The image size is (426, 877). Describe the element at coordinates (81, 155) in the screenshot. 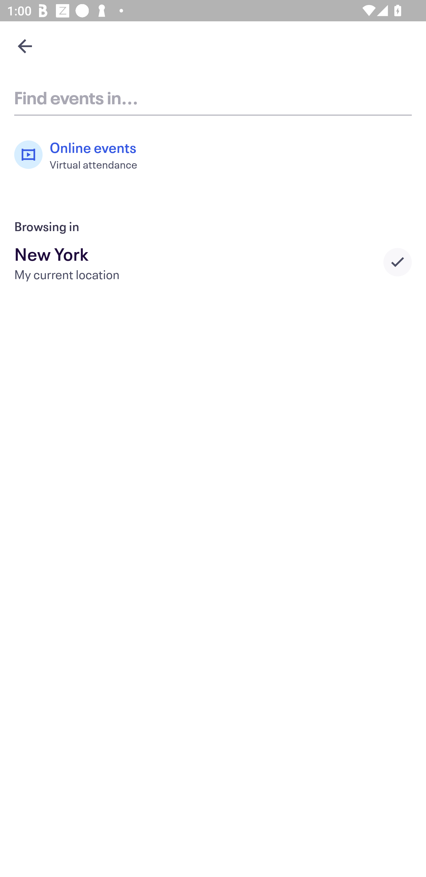

I see `Online events Virtual attendance` at that location.